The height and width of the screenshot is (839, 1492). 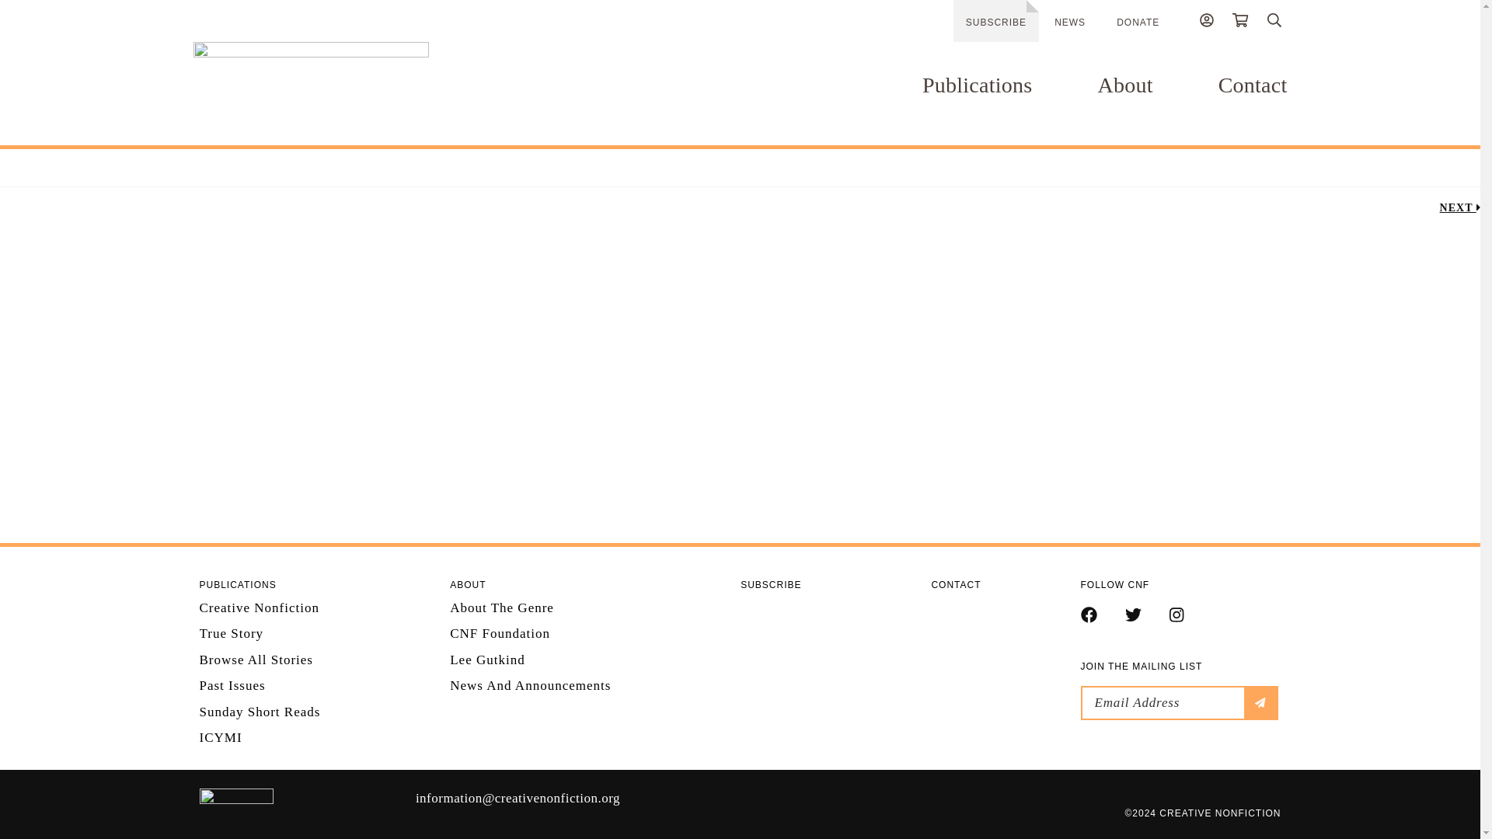 What do you see at coordinates (995, 21) in the screenshot?
I see `SUBSCRIBE` at bounding box center [995, 21].